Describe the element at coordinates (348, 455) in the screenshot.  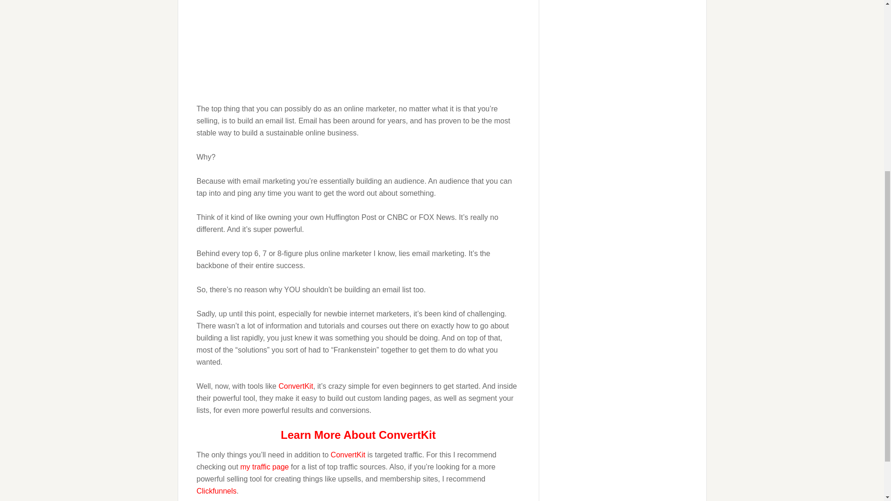
I see `ConvertKit` at that location.